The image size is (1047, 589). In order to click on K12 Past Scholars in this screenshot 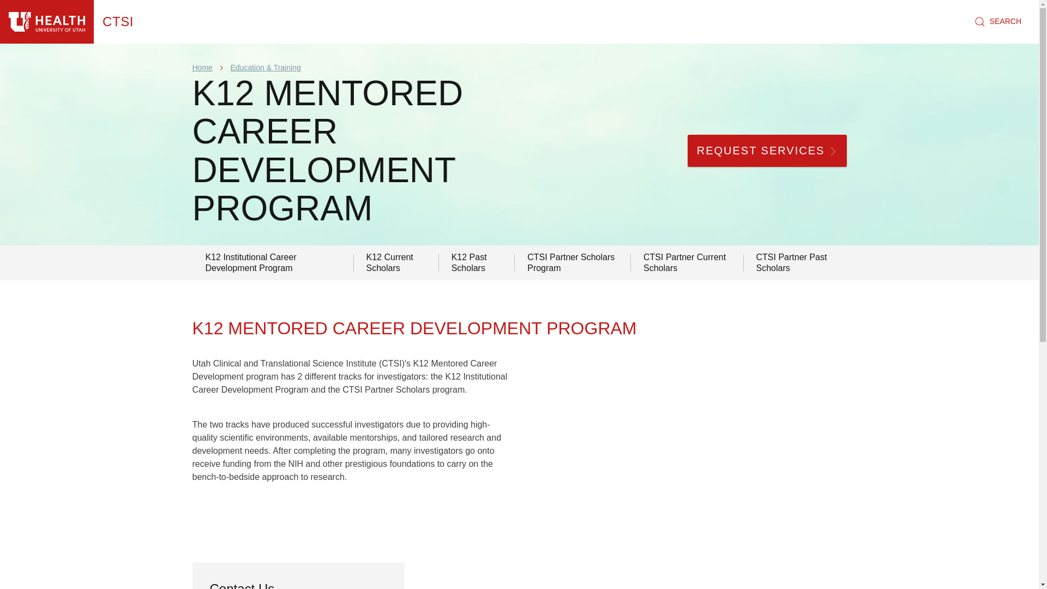, I will do `click(477, 263)`.